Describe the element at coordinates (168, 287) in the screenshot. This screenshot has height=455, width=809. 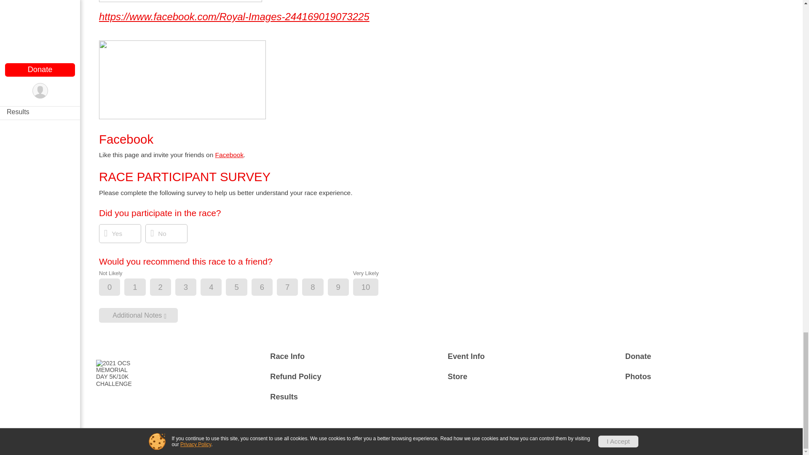
I see `2` at that location.